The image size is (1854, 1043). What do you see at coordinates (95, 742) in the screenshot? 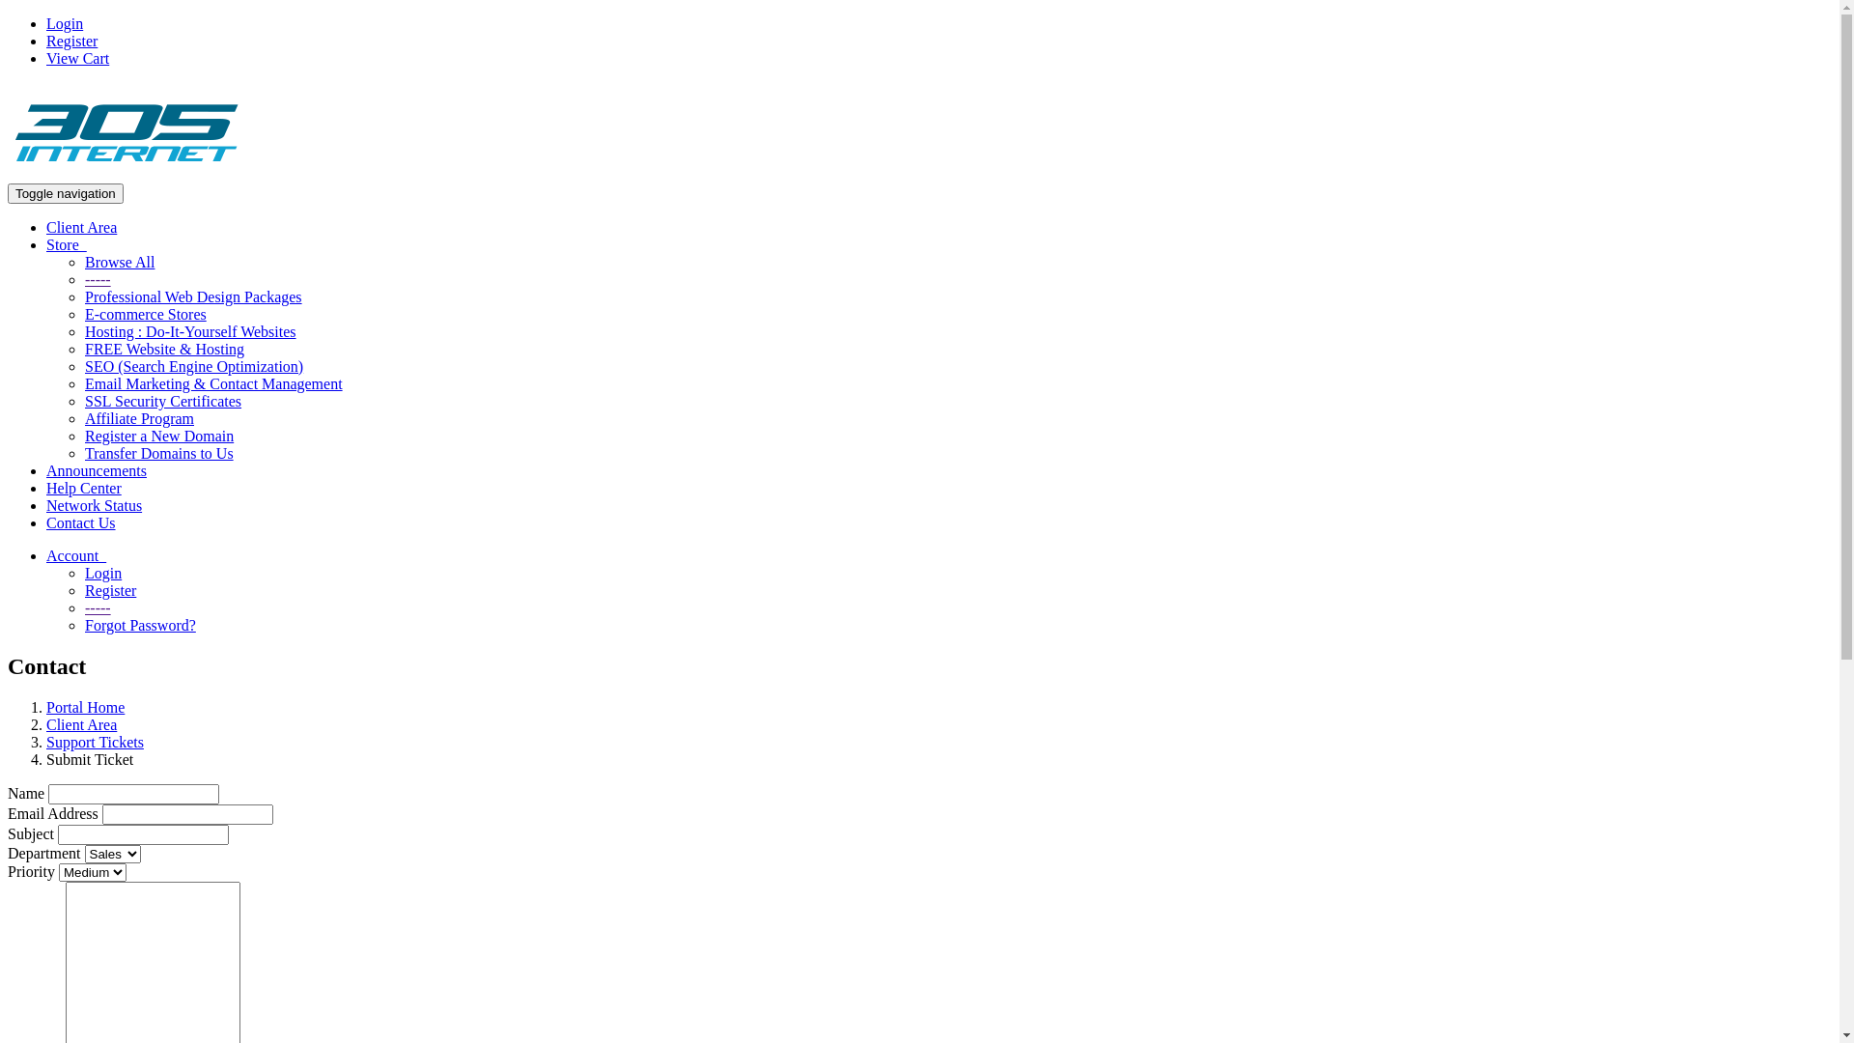
I see `Support Tickets` at bounding box center [95, 742].